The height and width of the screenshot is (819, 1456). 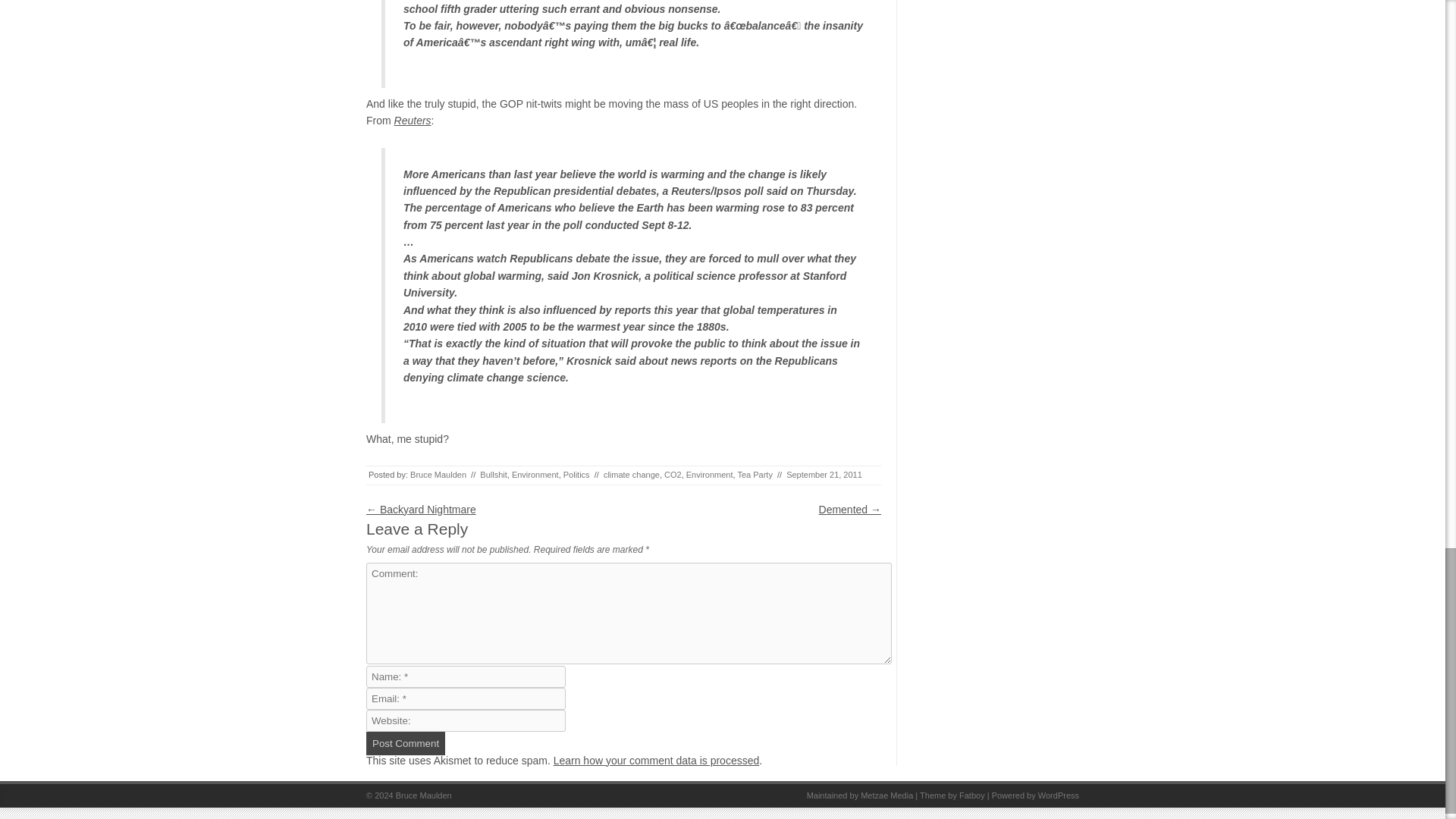 I want to click on Post Comment, so click(x=406, y=743).